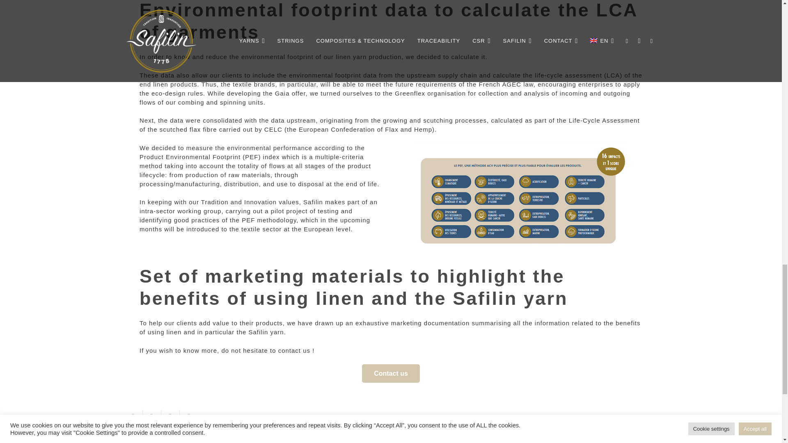 This screenshot has width=788, height=443. Describe the element at coordinates (390, 373) in the screenshot. I see `Contact` at that location.